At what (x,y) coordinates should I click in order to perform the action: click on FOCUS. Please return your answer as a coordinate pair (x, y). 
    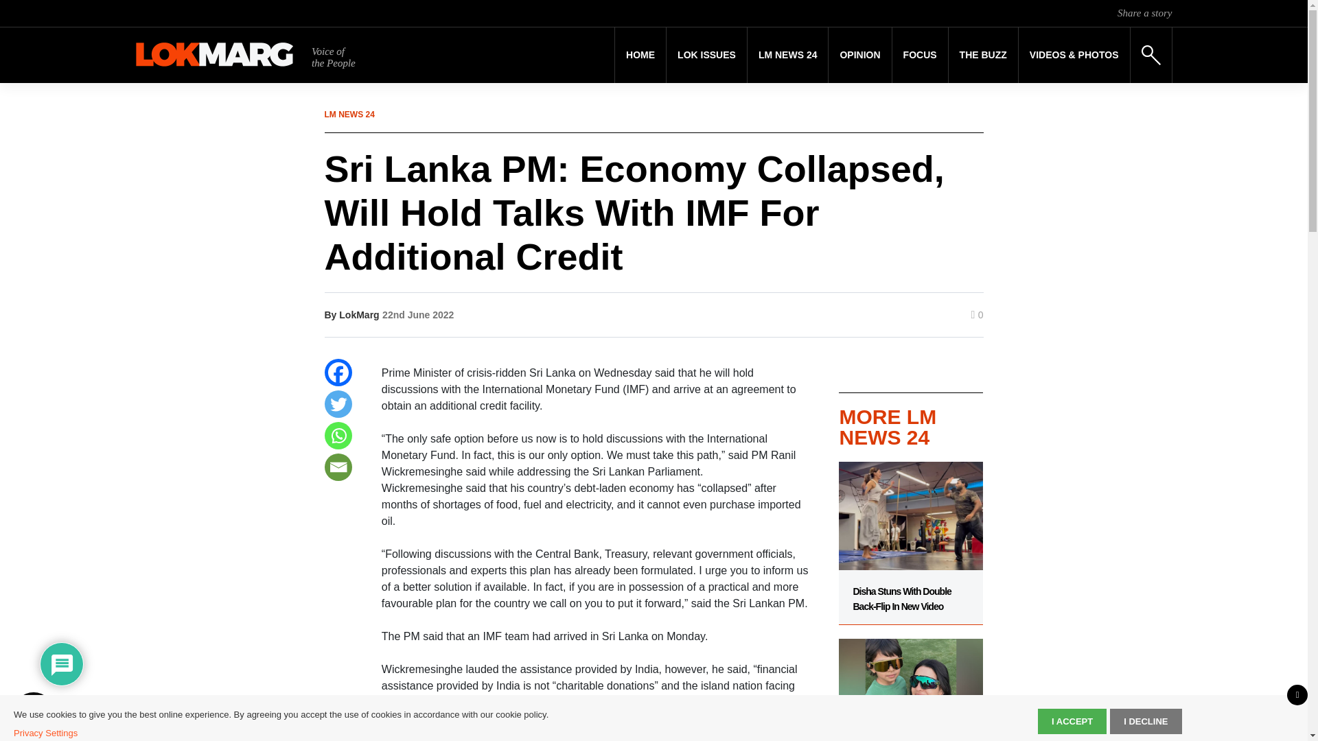
    Looking at the image, I should click on (920, 55).